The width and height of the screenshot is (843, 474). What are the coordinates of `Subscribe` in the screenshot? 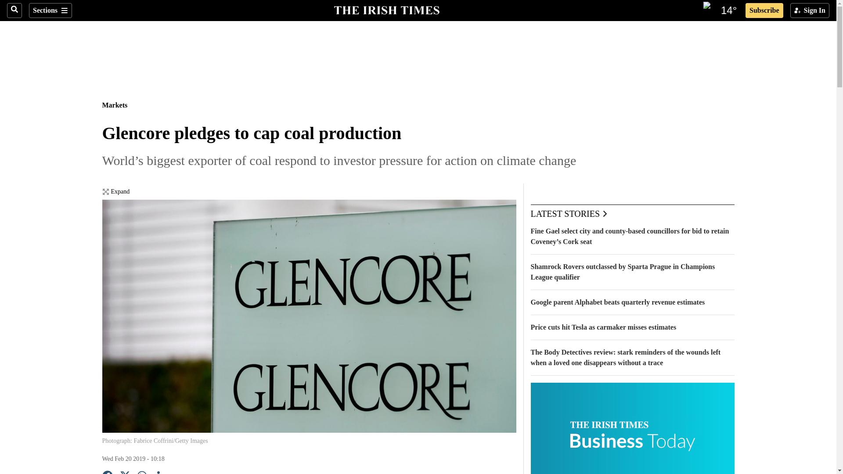 It's located at (764, 11).